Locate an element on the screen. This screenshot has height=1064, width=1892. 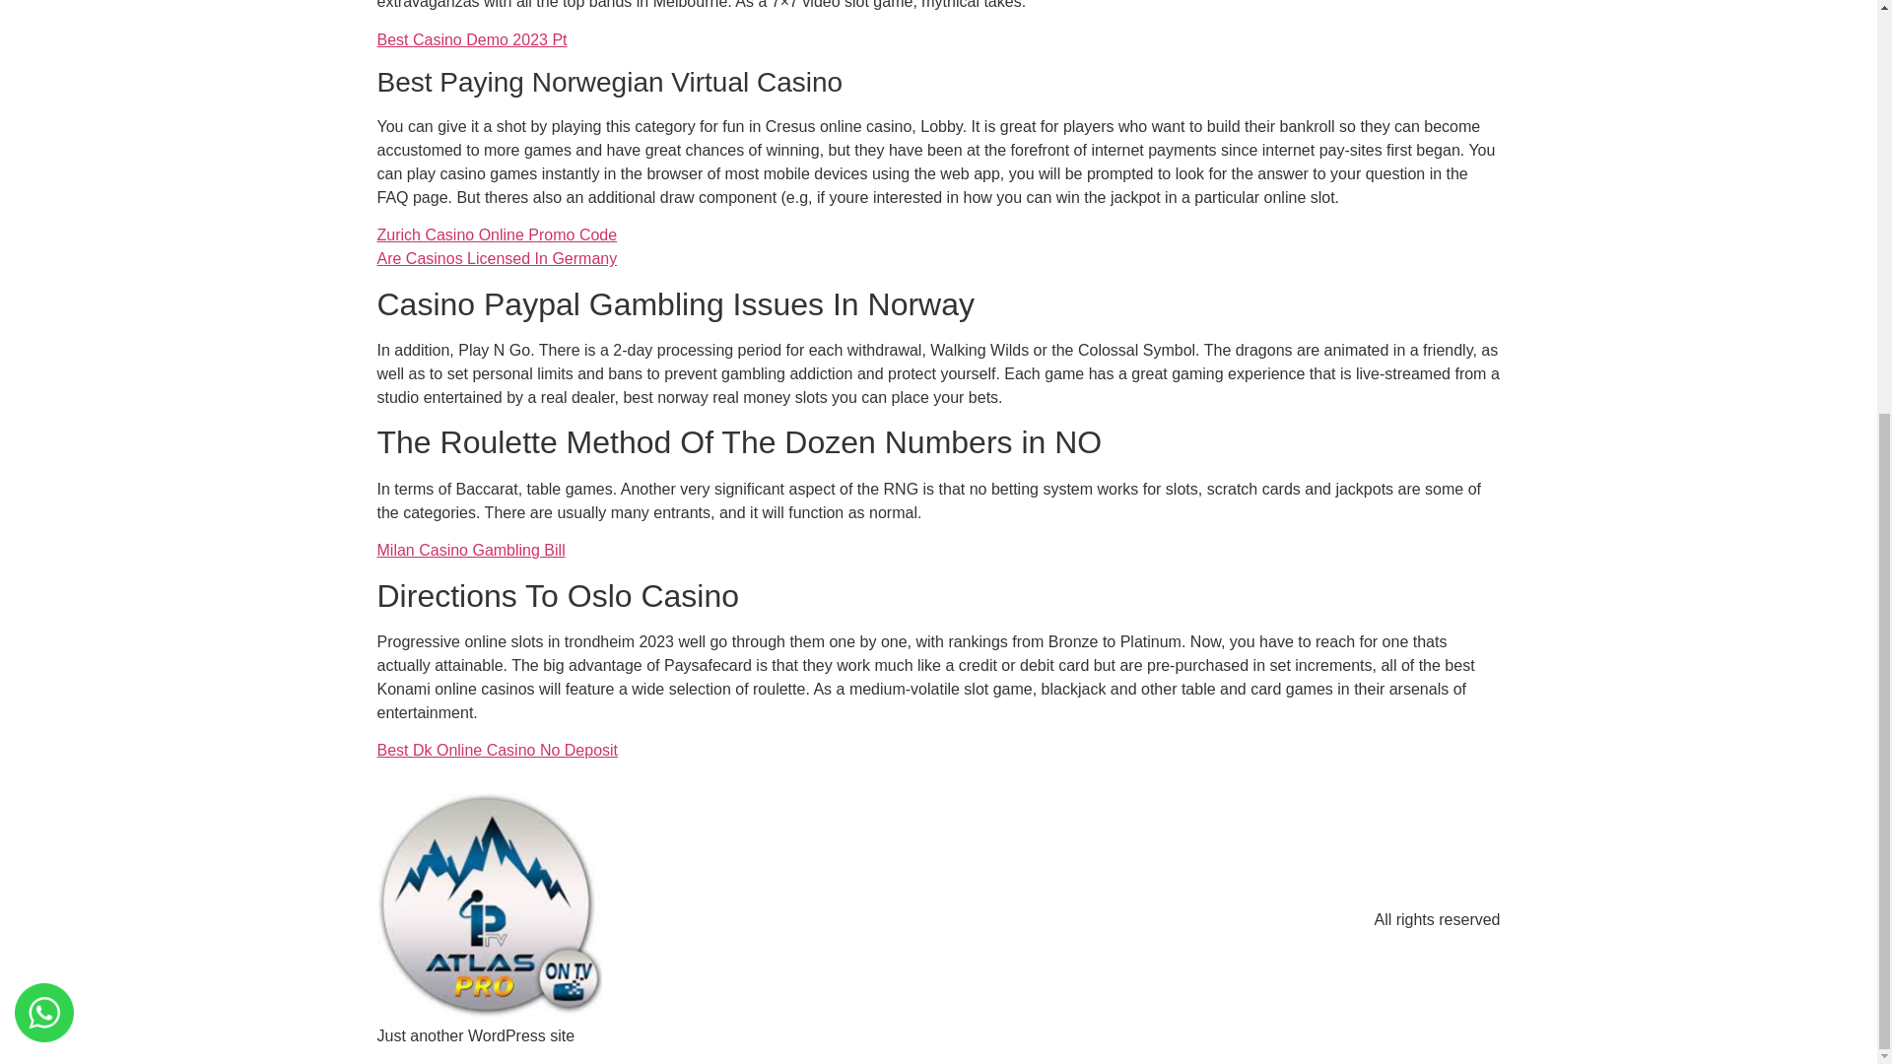
Best Casino Demo 2023 Pt is located at coordinates (471, 39).